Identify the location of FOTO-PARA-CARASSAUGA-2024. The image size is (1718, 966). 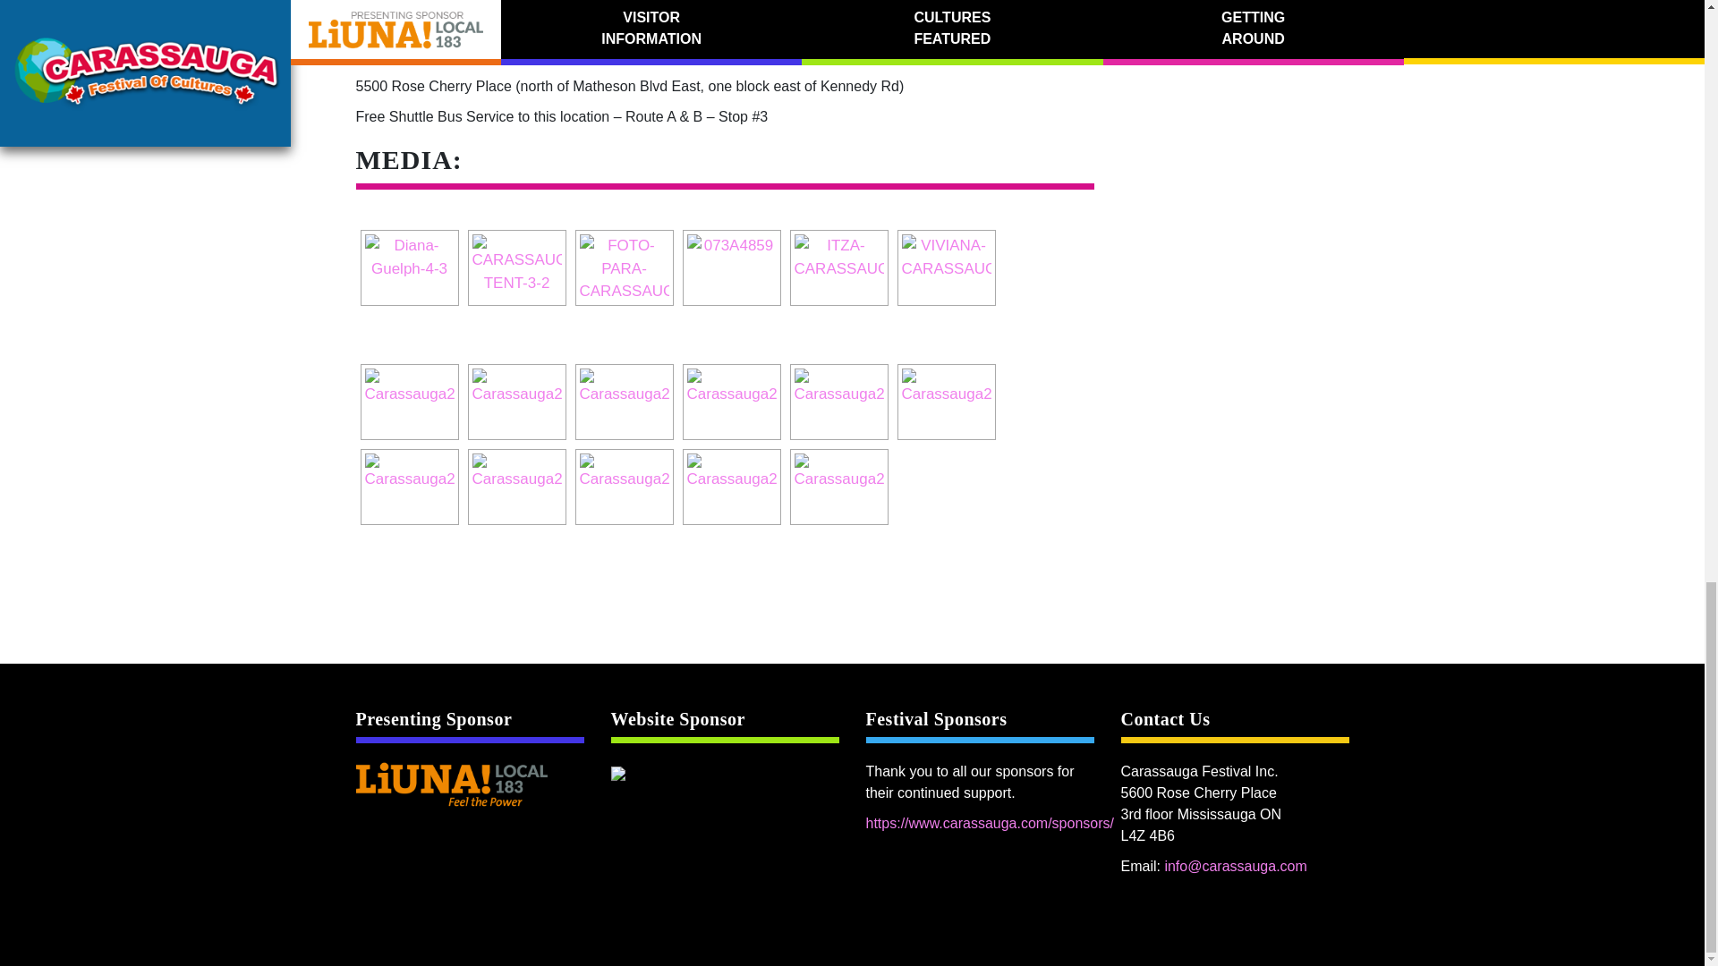
(625, 267).